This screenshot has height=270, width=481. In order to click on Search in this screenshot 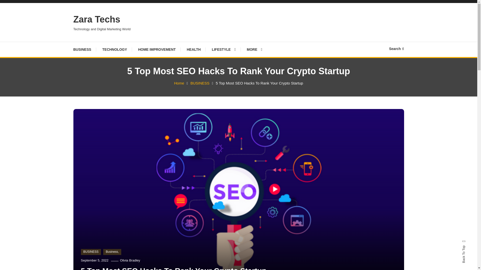, I will do `click(396, 48)`.